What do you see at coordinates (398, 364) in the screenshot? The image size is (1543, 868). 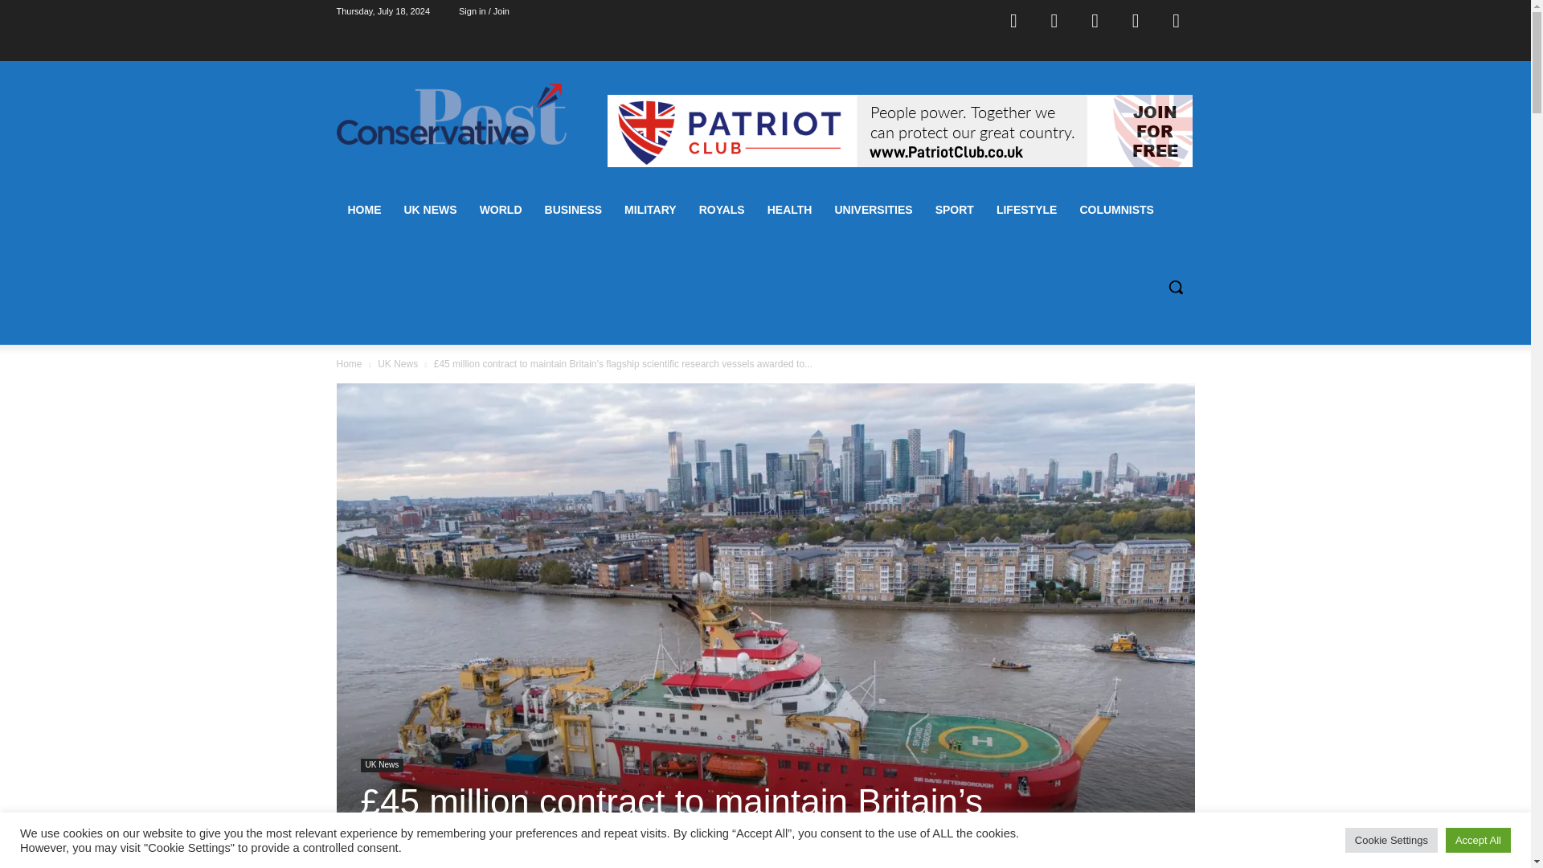 I see `View all posts in UK News` at bounding box center [398, 364].